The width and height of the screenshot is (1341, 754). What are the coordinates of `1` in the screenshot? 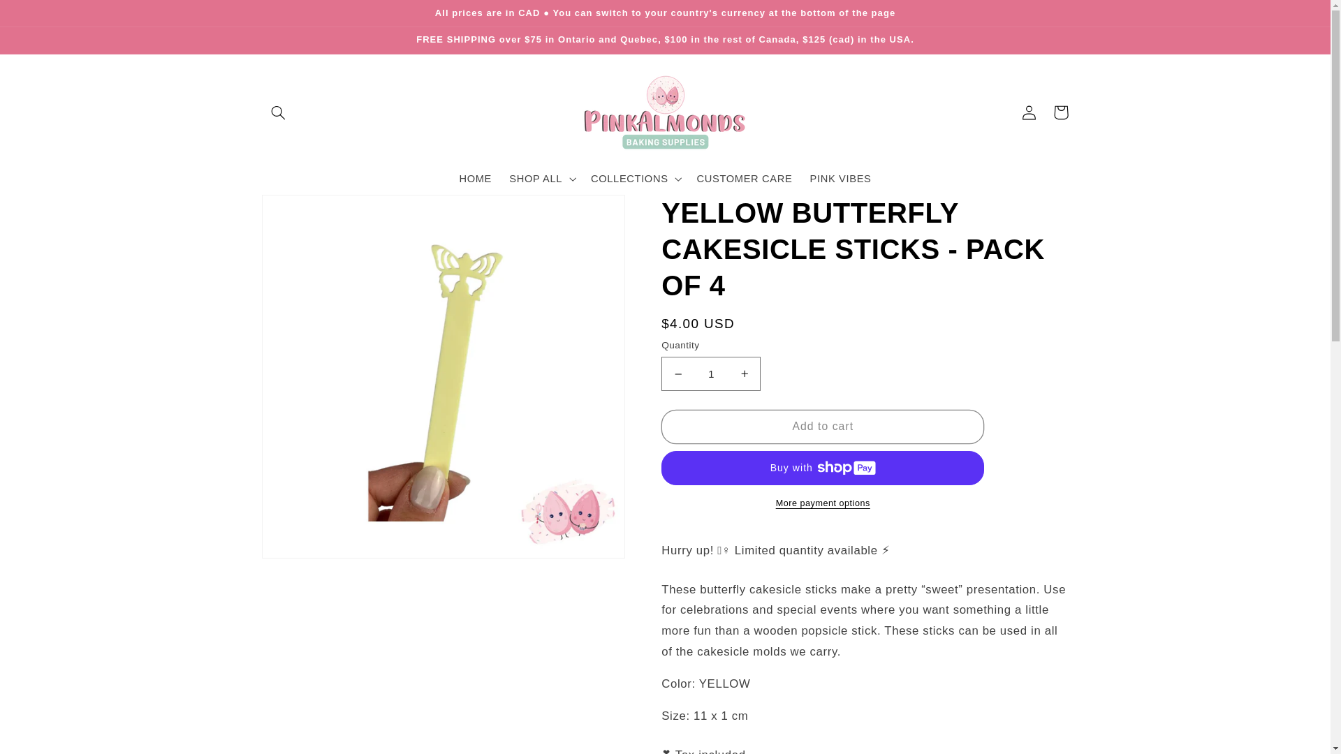 It's located at (710, 374).